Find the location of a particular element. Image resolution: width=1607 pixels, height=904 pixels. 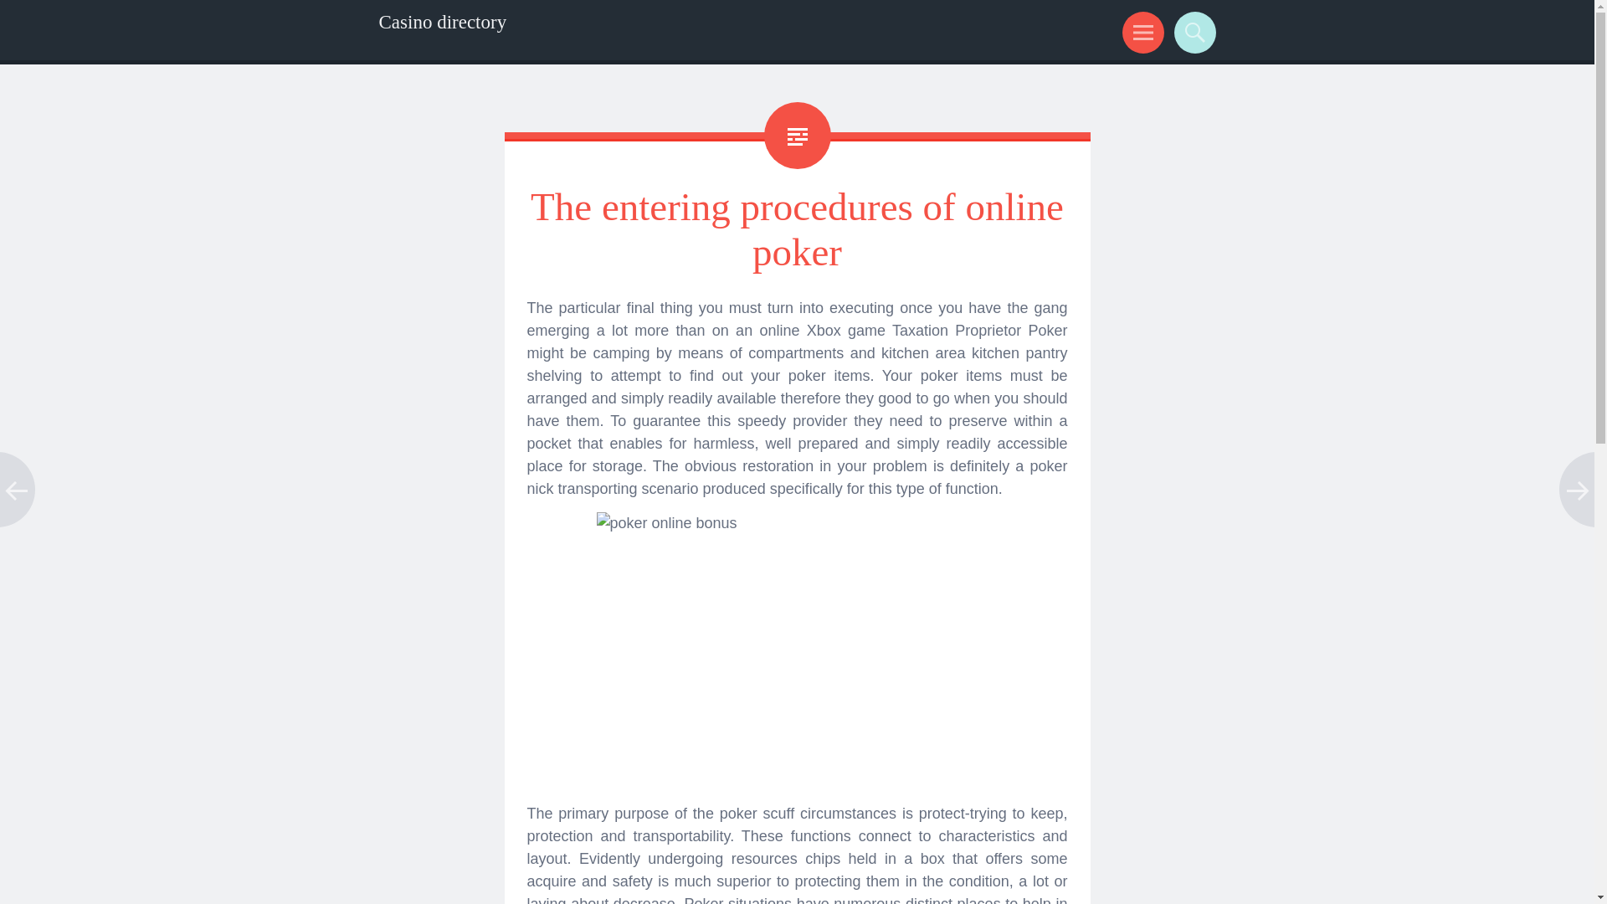

Casino directory is located at coordinates (442, 22).